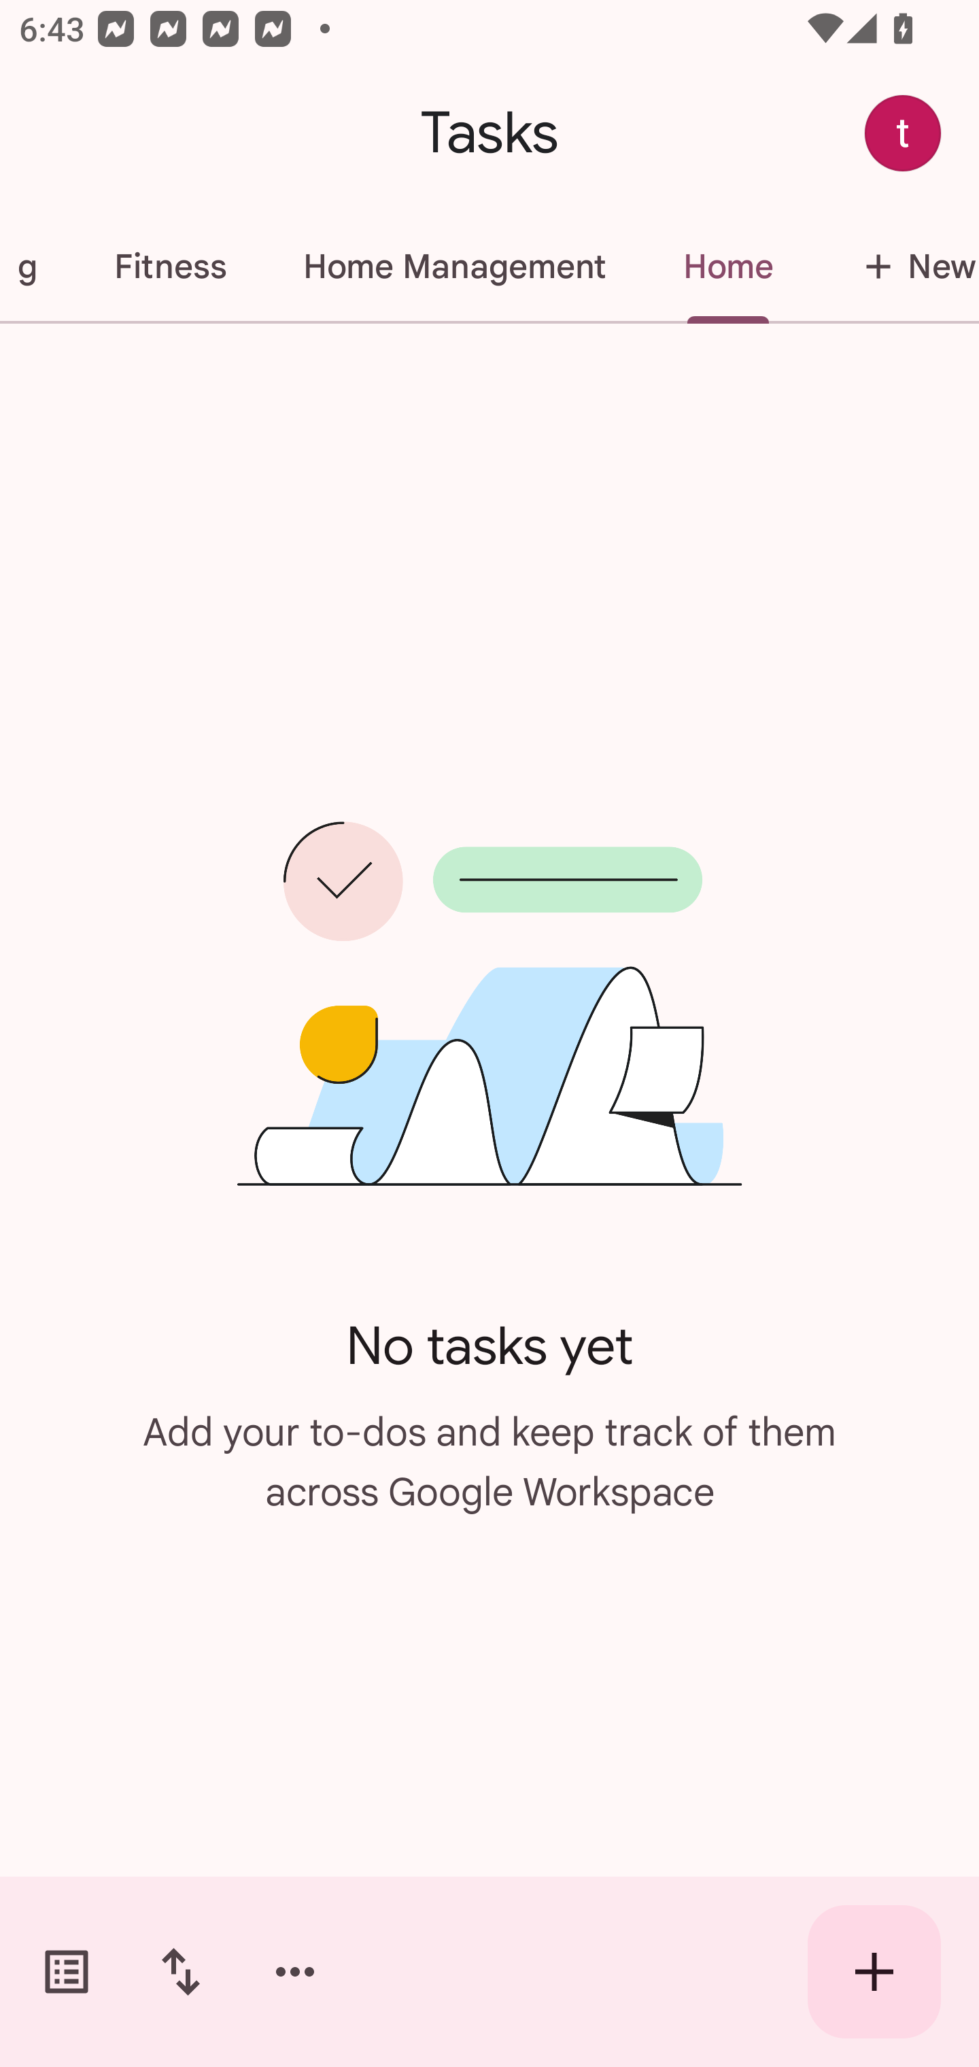  What do you see at coordinates (180, 1972) in the screenshot?
I see `Change sort order` at bounding box center [180, 1972].